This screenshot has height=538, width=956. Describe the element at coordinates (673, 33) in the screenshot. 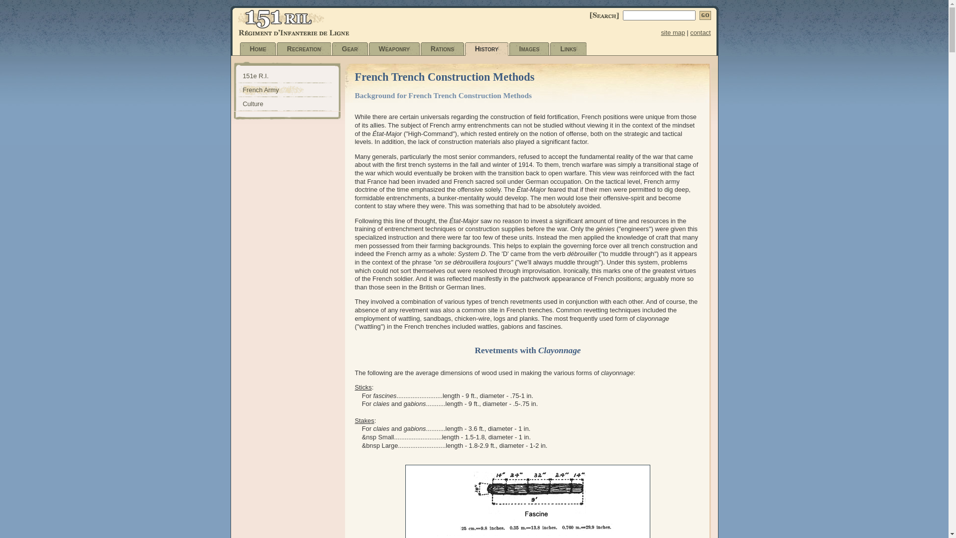

I see `site map` at that location.